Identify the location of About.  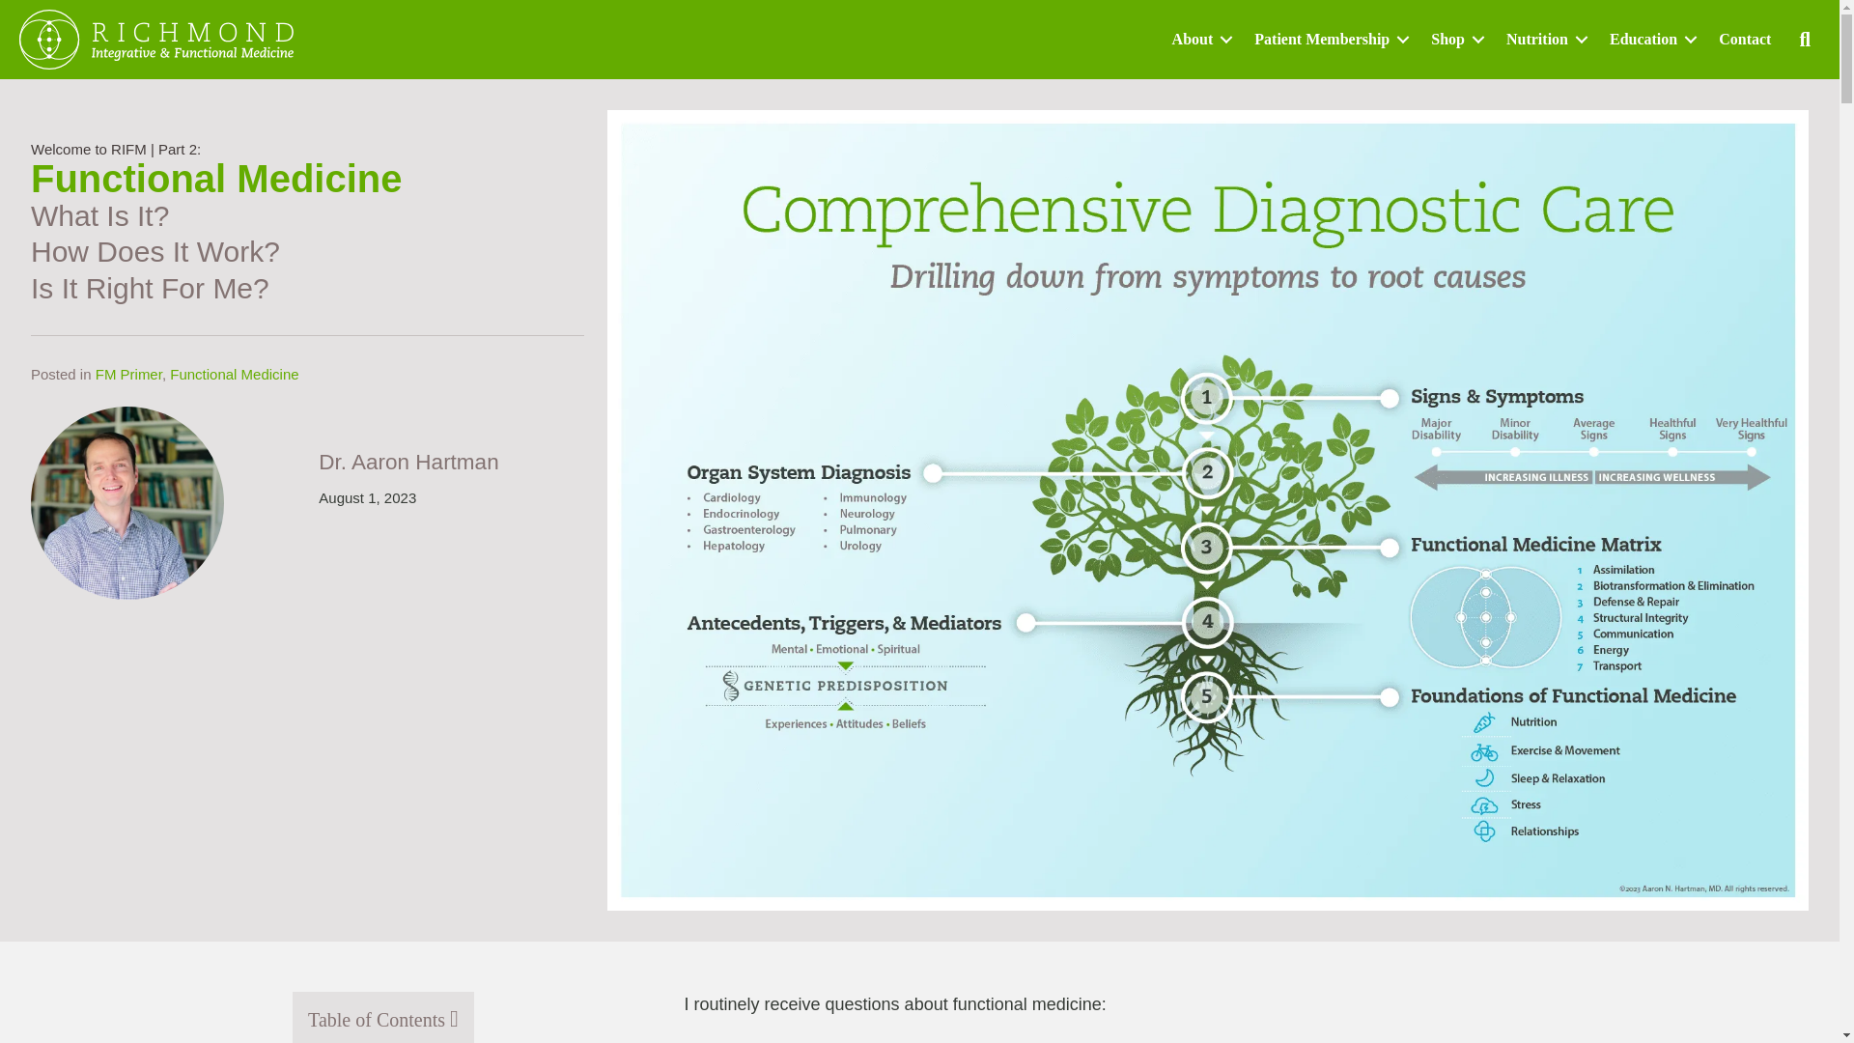
(1199, 39).